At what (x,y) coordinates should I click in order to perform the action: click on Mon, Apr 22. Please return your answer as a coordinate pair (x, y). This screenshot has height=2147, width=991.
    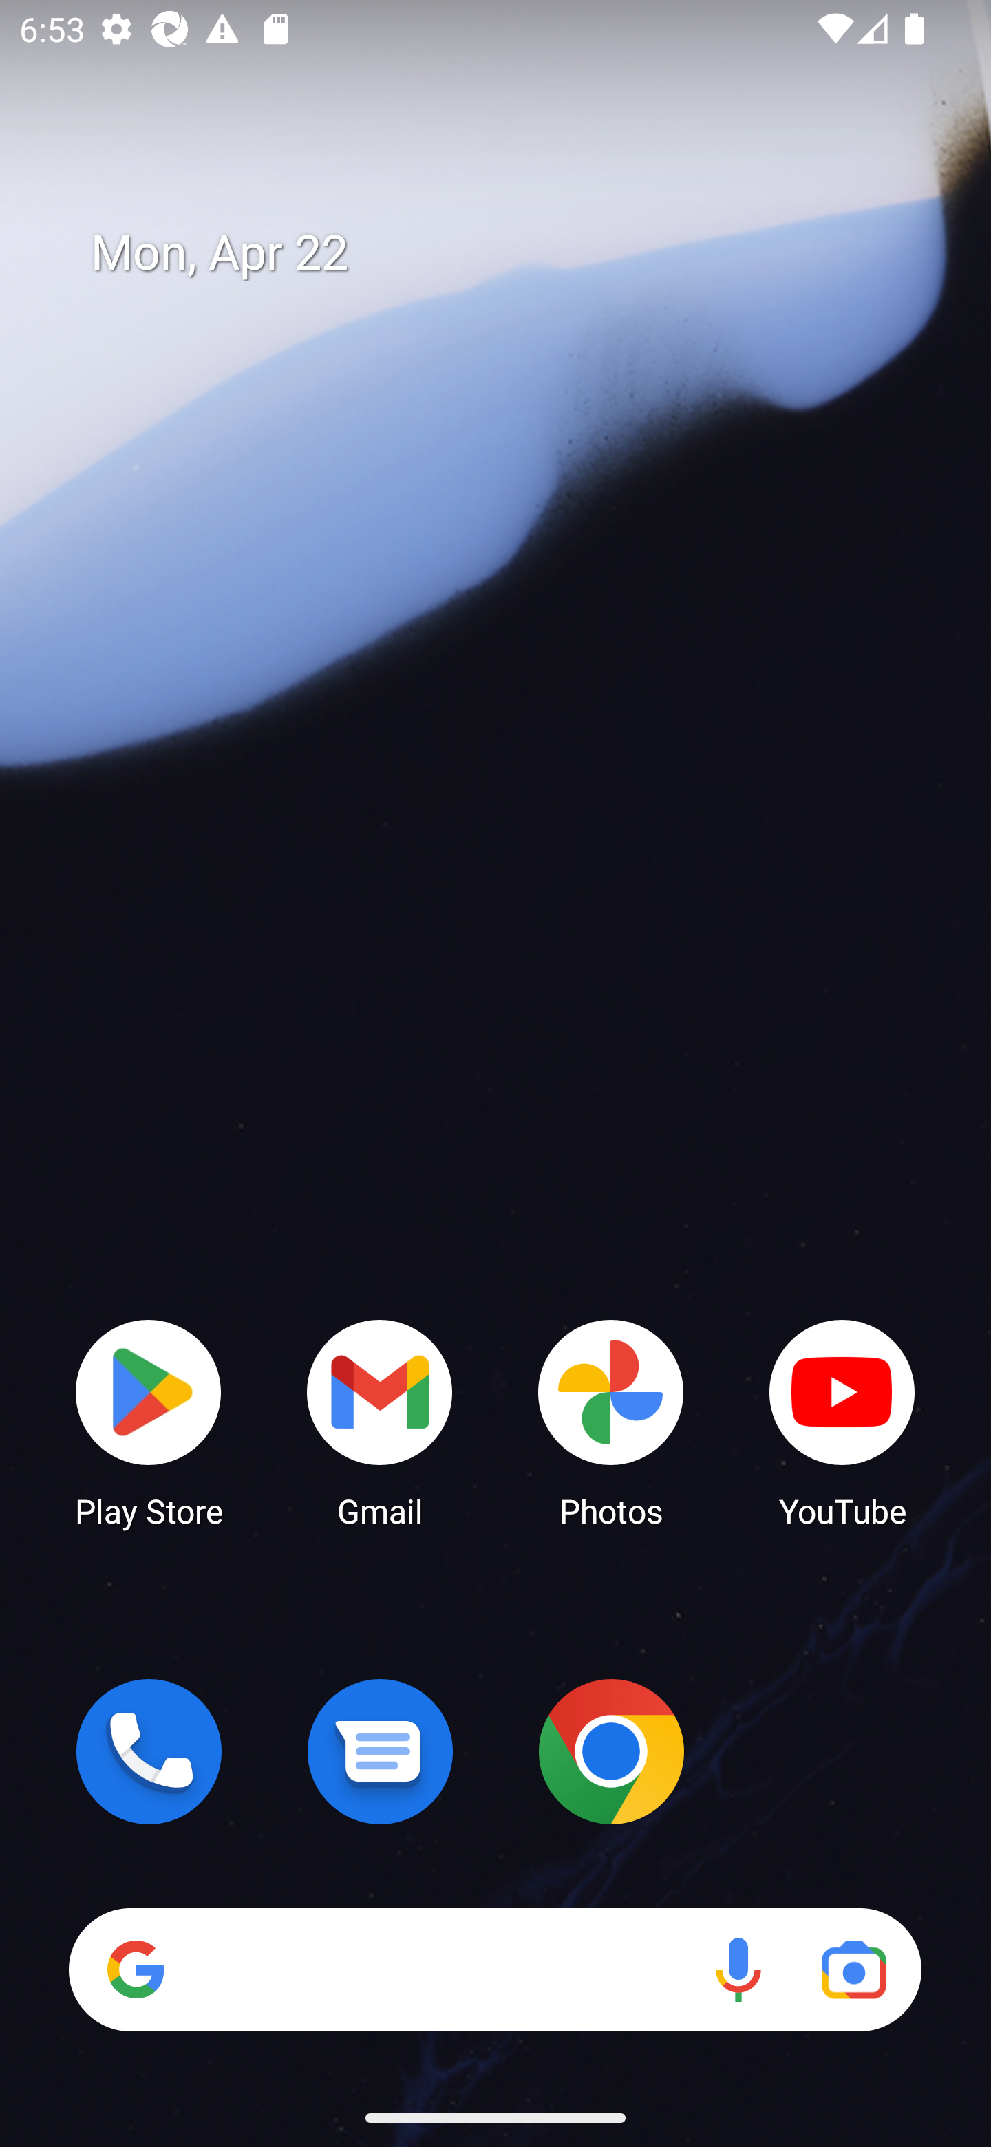
    Looking at the image, I should click on (515, 253).